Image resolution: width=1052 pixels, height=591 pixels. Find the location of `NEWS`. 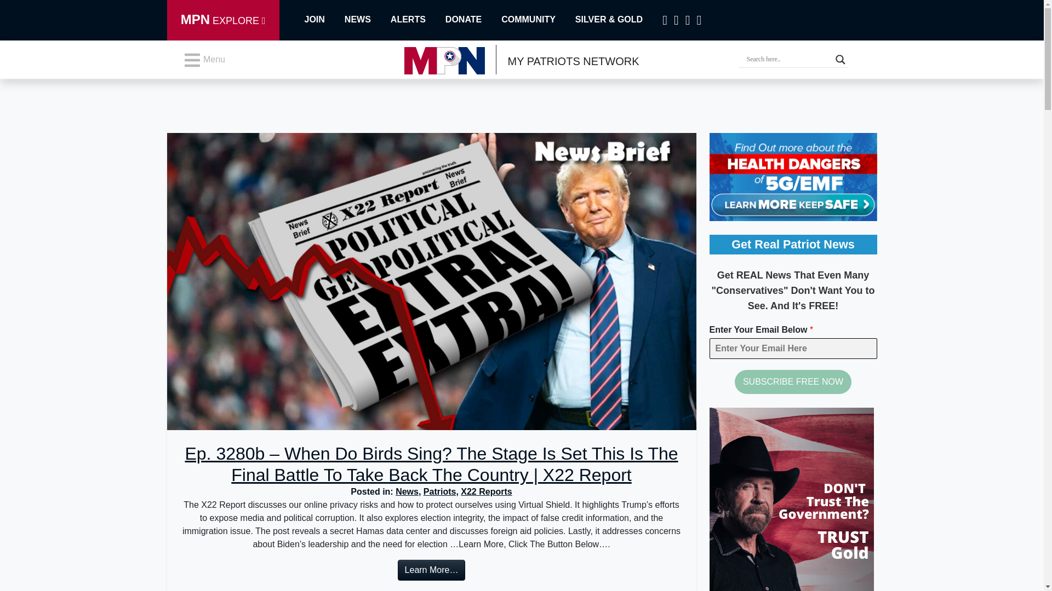

NEWS is located at coordinates (367, 20).